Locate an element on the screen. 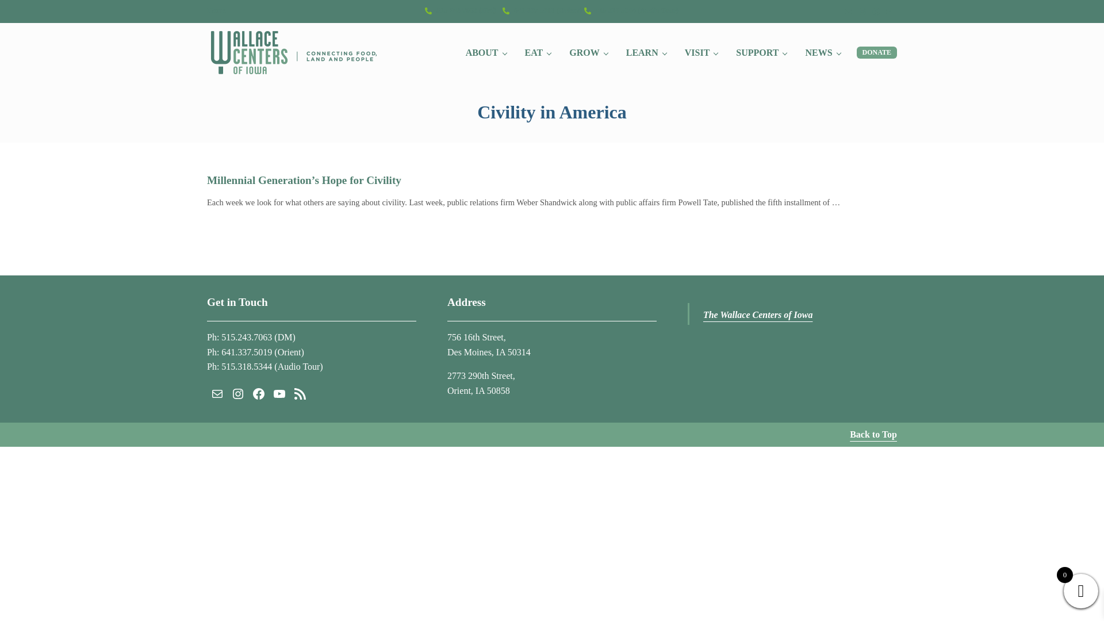 Image resolution: width=1104 pixels, height=621 pixels. Facebook is located at coordinates (876, 11).